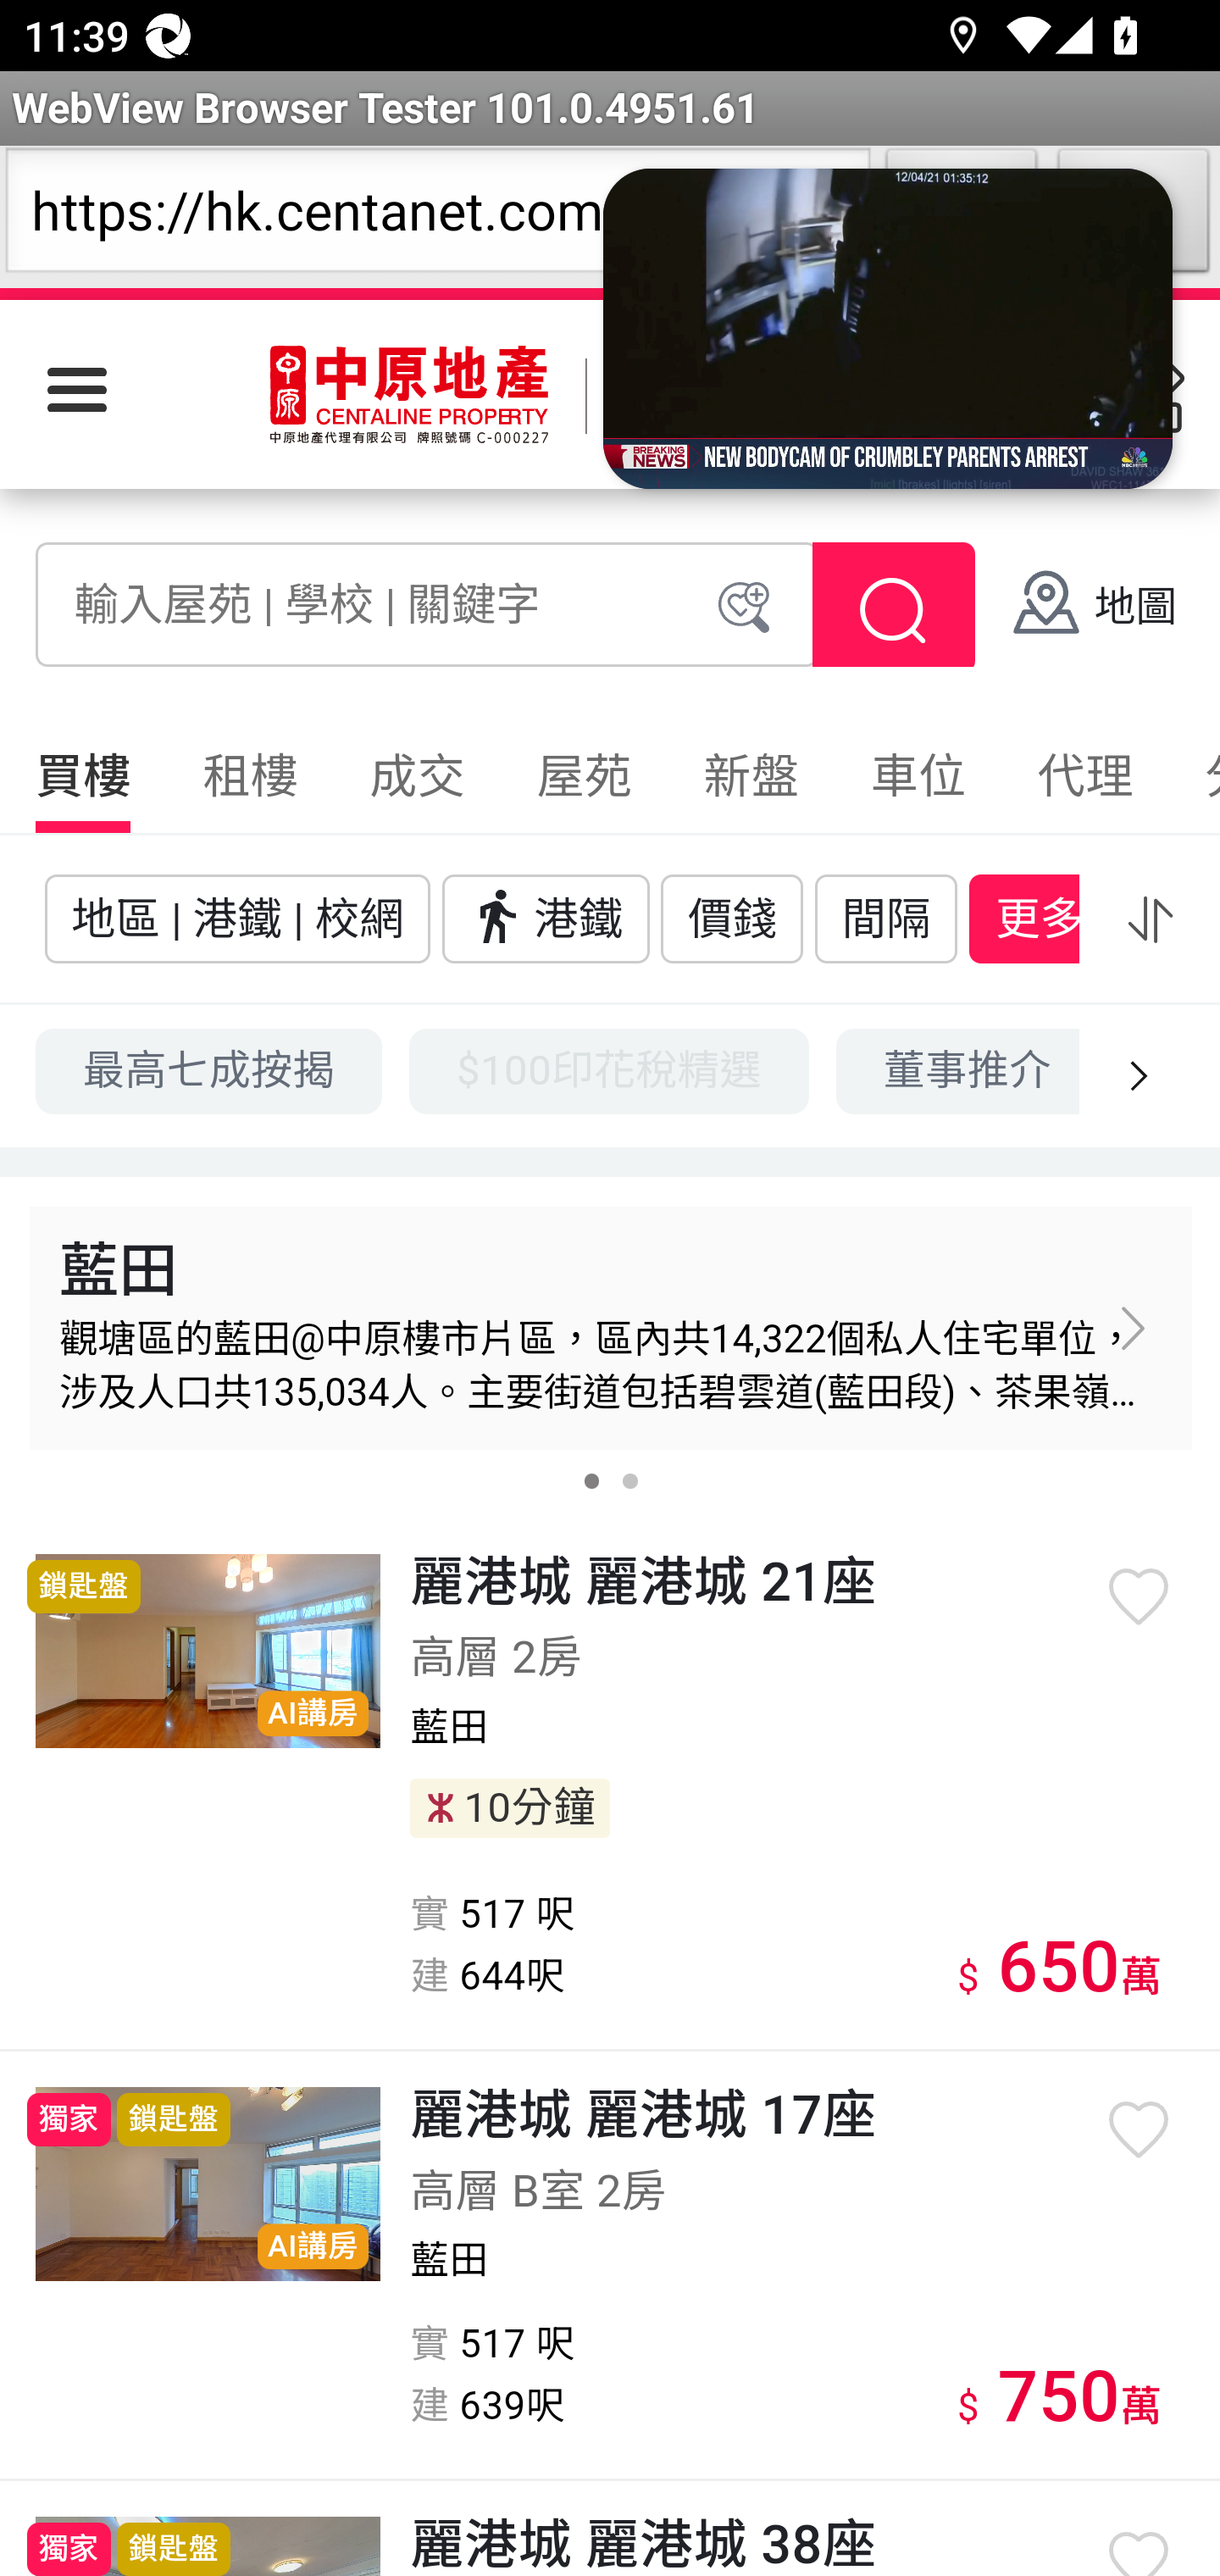  I want to click on $100印花稅精選, so click(609, 1069).